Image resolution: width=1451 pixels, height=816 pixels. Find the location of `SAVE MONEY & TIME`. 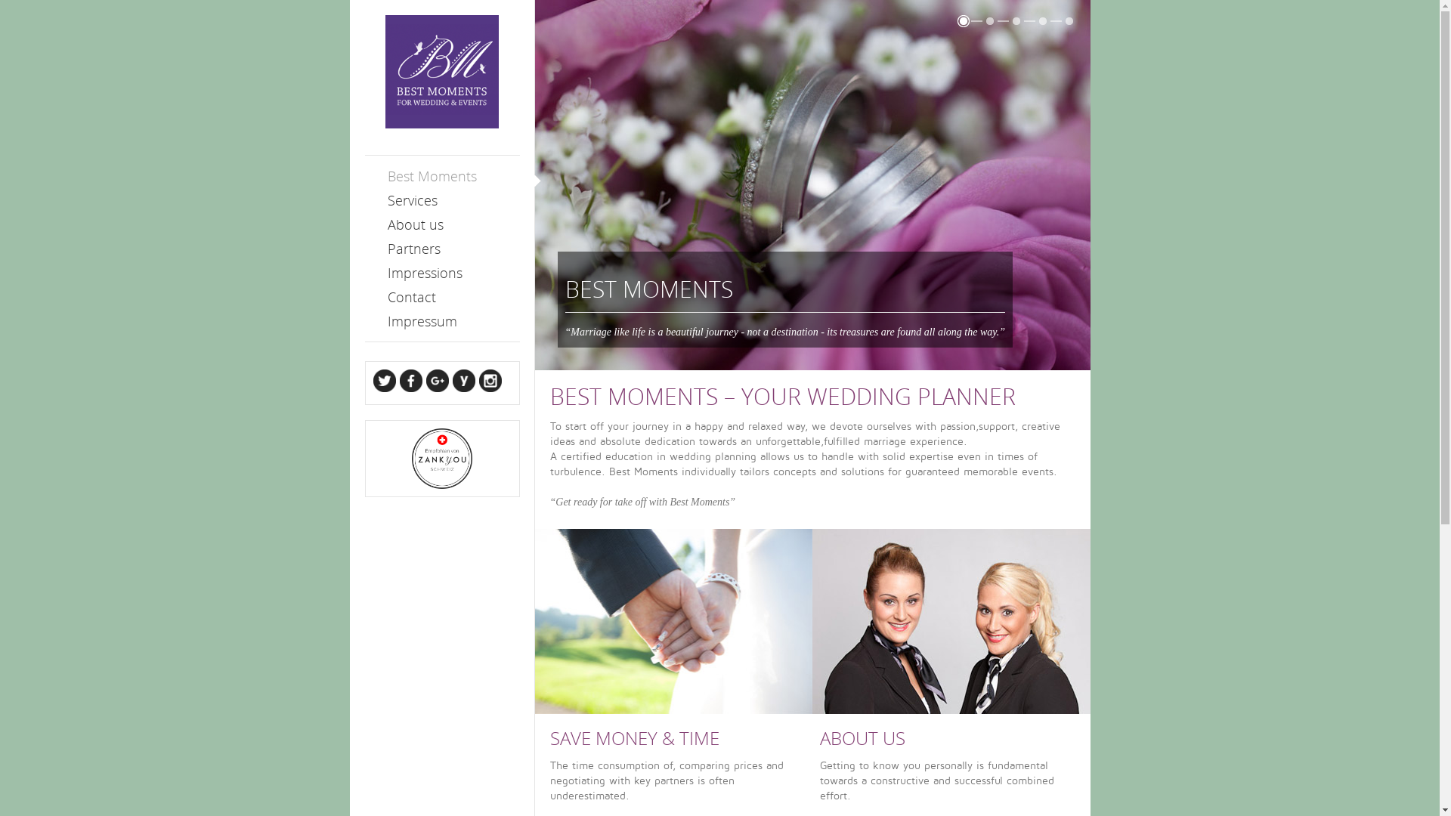

SAVE MONEY & TIME is located at coordinates (635, 737).